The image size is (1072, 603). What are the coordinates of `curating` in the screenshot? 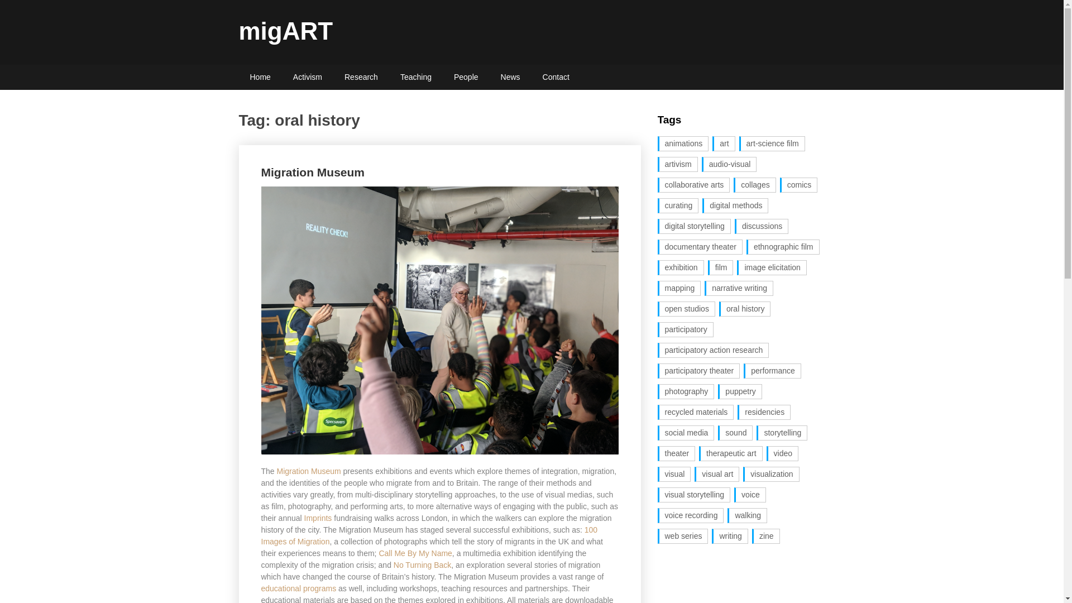 It's located at (678, 205).